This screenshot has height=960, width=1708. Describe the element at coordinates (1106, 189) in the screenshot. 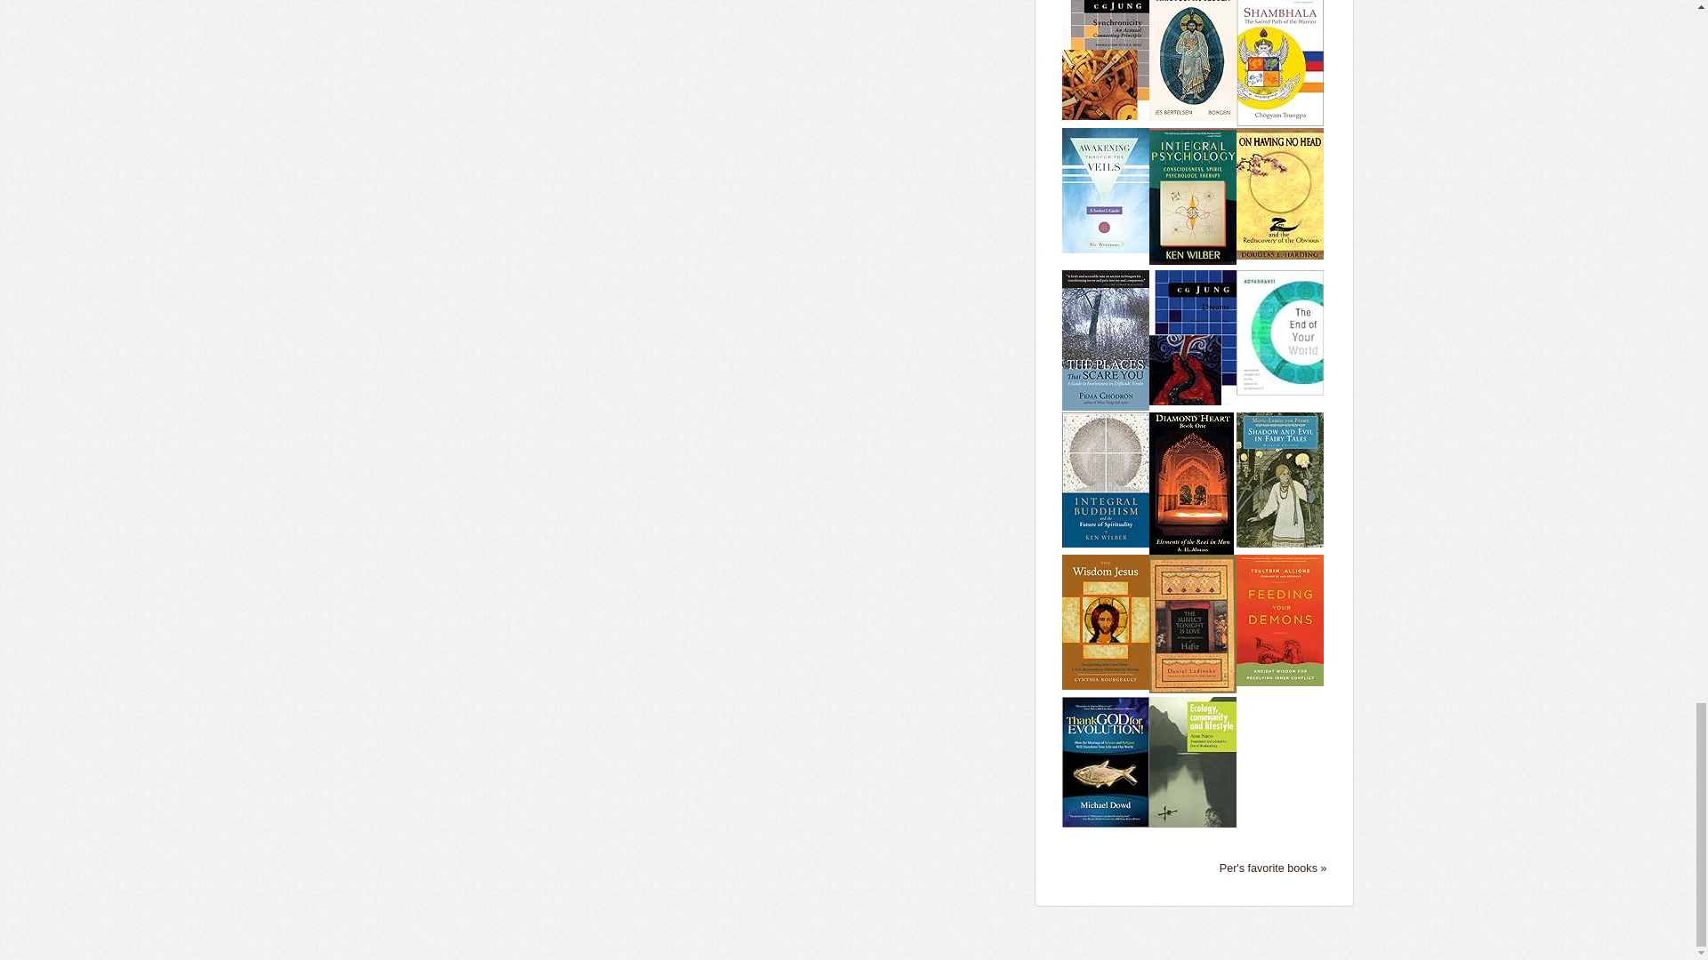

I see `Awakening Through the Veils: A Seeker's Guide` at that location.